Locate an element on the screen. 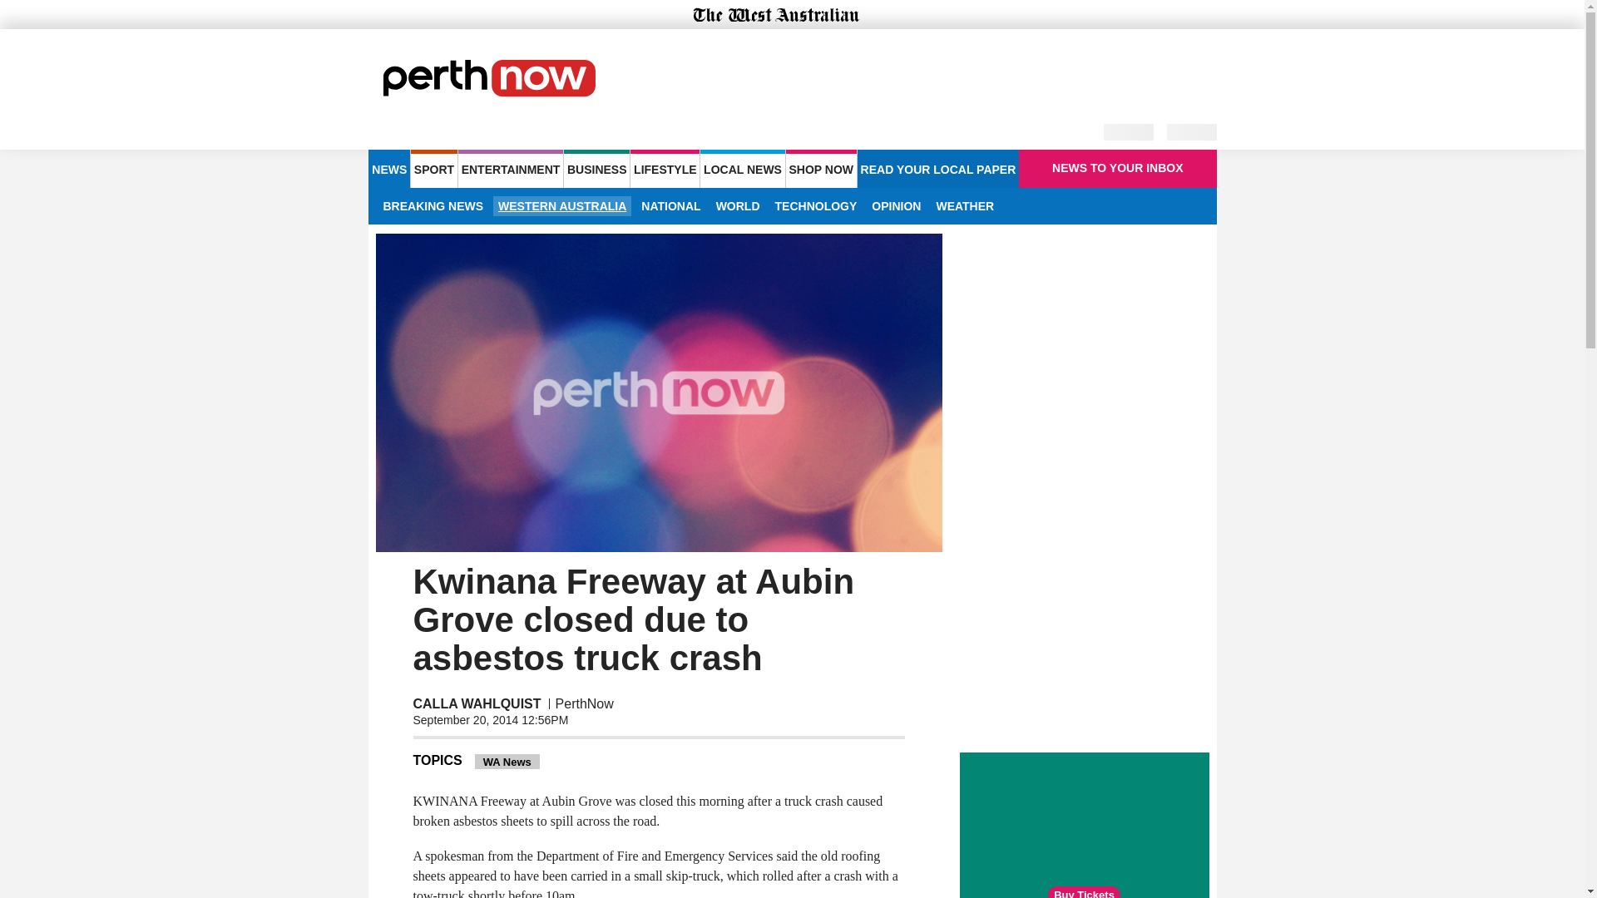 The height and width of the screenshot is (898, 1597). BUSINESS is located at coordinates (596, 168).